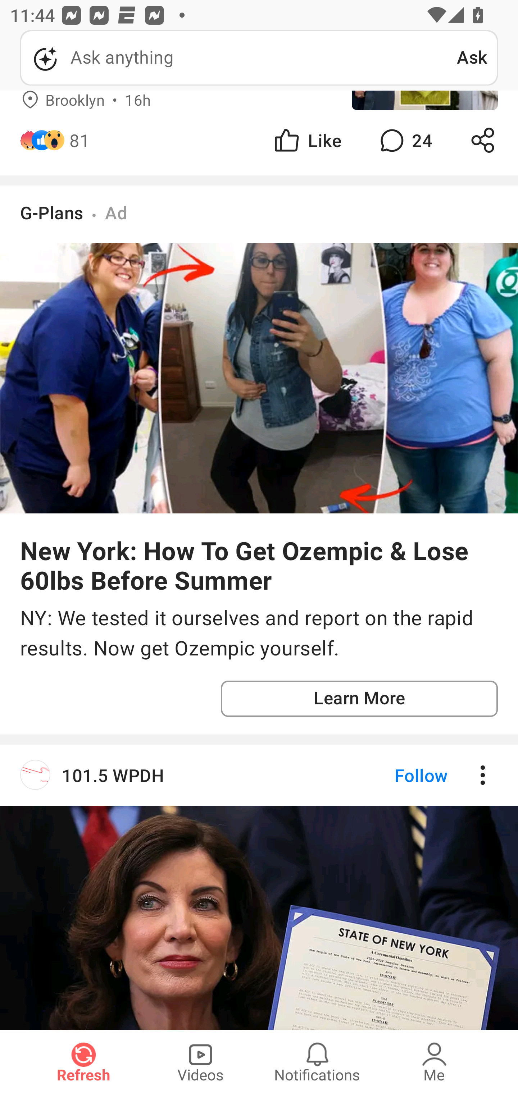  Describe the element at coordinates (404, 140) in the screenshot. I see `24` at that location.